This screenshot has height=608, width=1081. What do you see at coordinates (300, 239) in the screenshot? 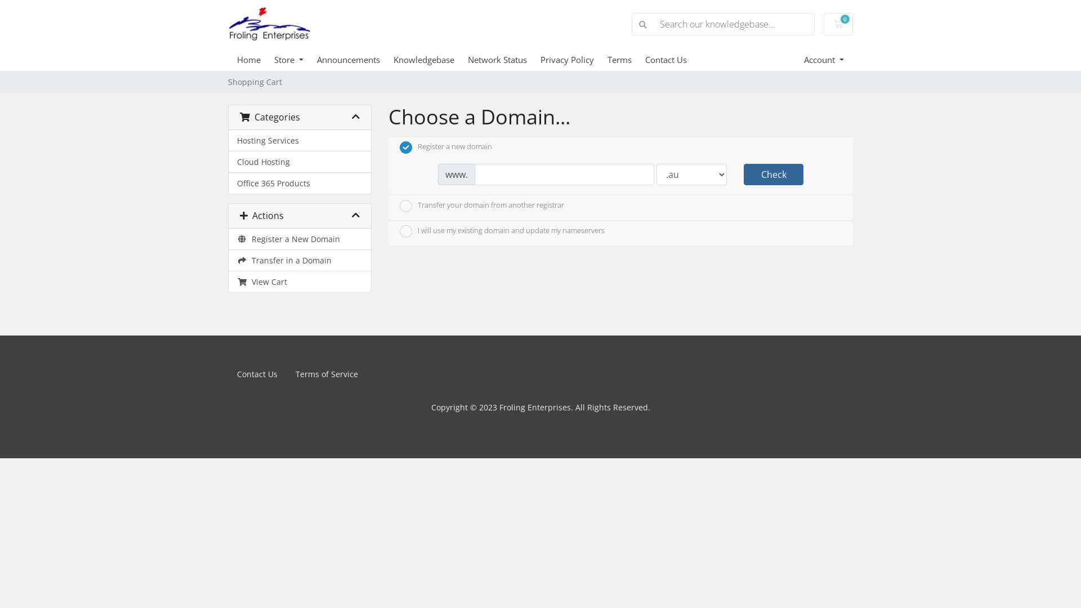
I see `  Register a New Domain` at bounding box center [300, 239].